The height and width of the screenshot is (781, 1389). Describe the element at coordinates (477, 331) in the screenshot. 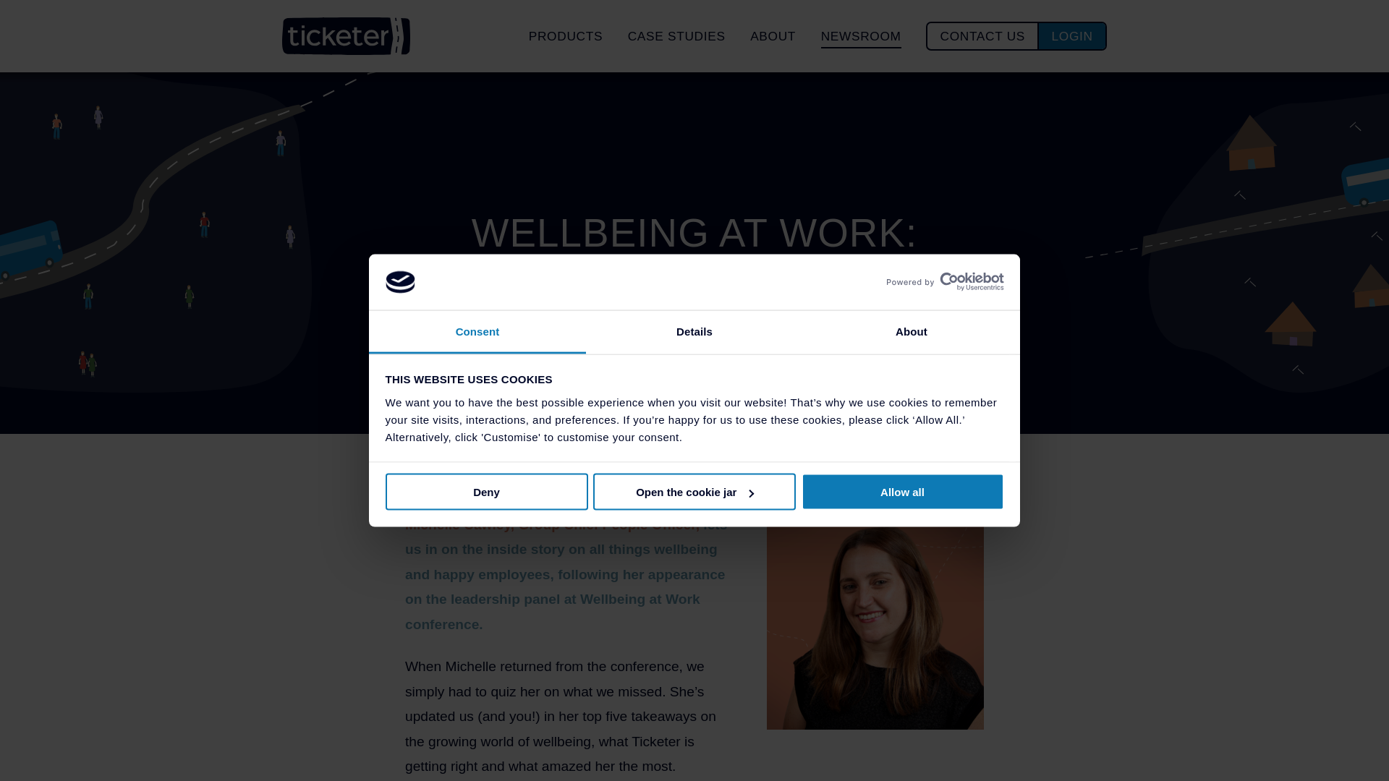

I see `Consent` at that location.